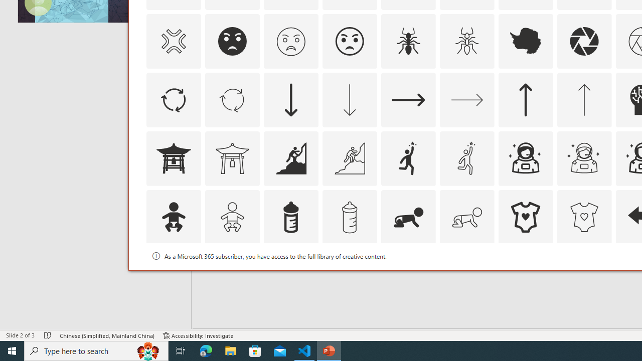 The height and width of the screenshot is (361, 642). What do you see at coordinates (291, 217) in the screenshot?
I see `AutomationID: Icons_BabyBottle` at bounding box center [291, 217].